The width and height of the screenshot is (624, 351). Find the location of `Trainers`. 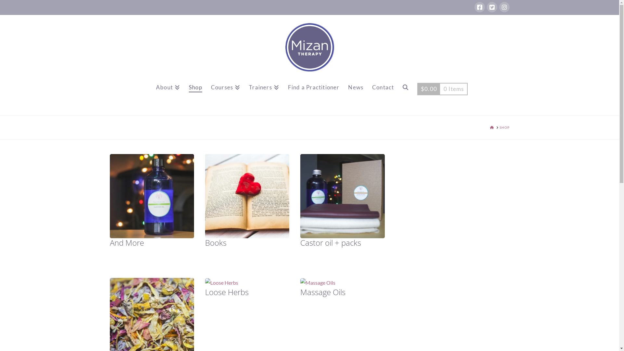

Trainers is located at coordinates (264, 94).